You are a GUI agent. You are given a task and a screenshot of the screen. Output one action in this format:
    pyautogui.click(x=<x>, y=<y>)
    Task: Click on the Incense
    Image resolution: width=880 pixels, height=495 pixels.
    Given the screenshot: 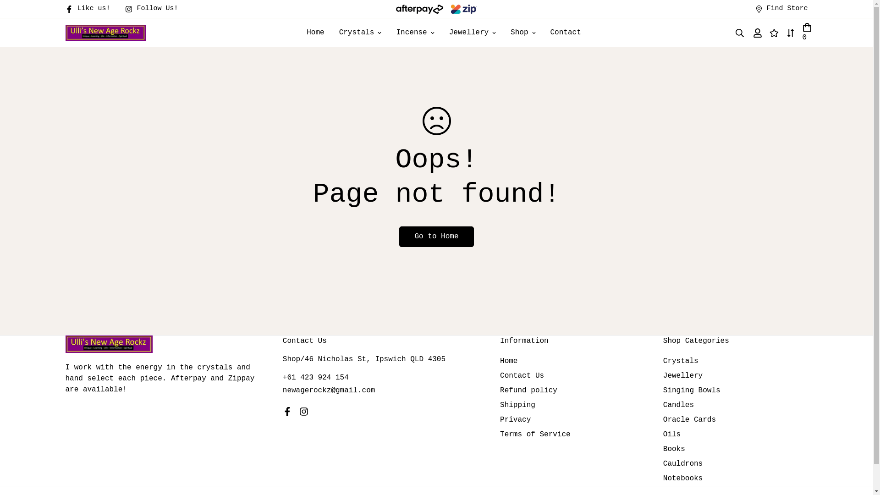 What is the action you would take?
    pyautogui.click(x=415, y=33)
    